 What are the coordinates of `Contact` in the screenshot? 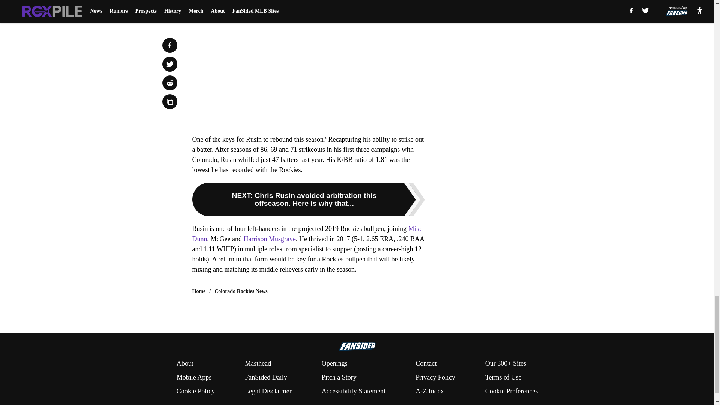 It's located at (426, 363).